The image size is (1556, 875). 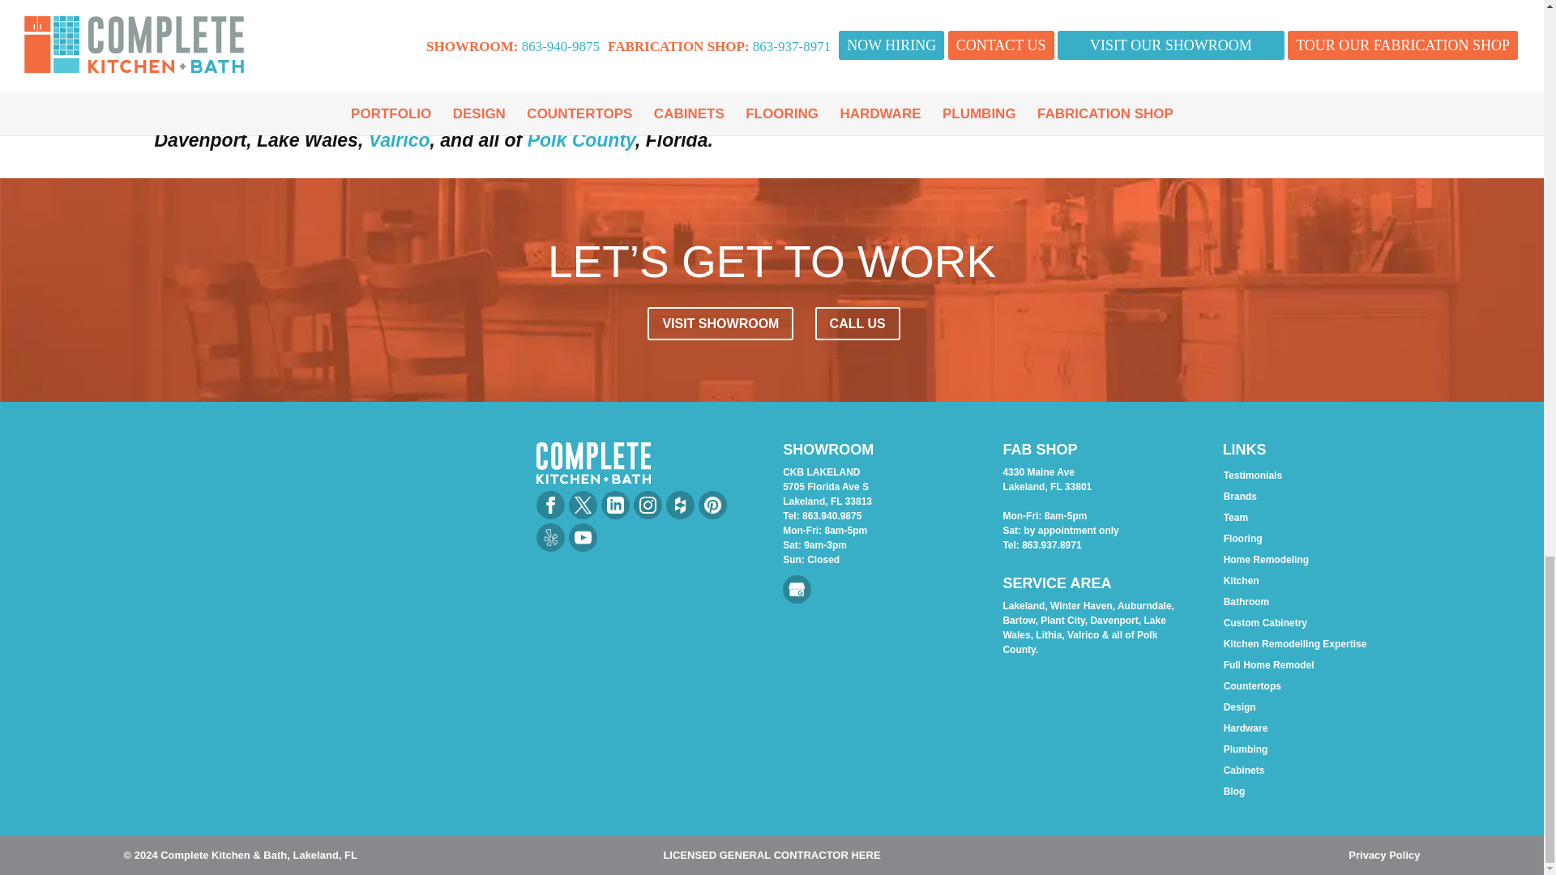 What do you see at coordinates (400, 139) in the screenshot?
I see `Valrico` at bounding box center [400, 139].